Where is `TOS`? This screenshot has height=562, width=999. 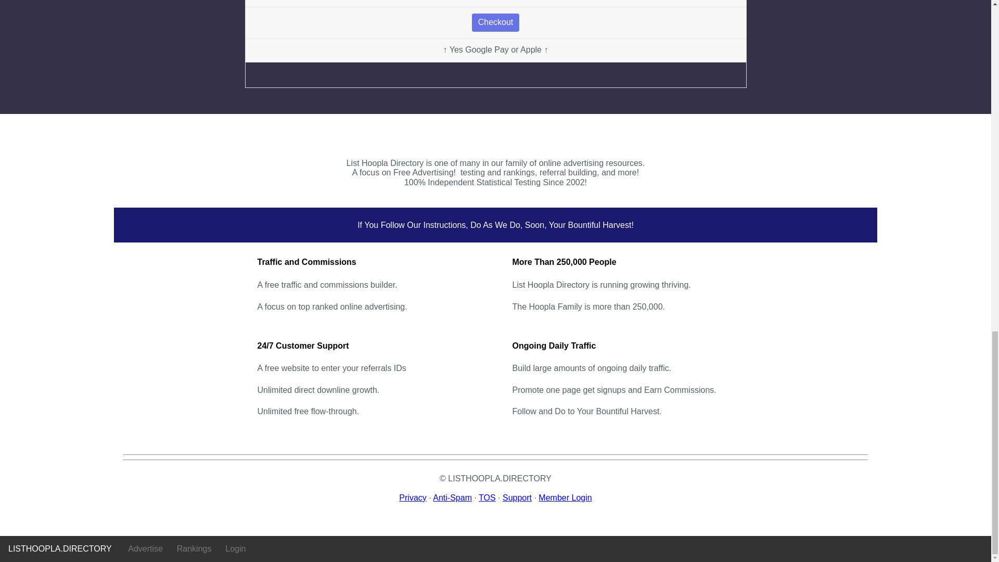
TOS is located at coordinates (487, 497).